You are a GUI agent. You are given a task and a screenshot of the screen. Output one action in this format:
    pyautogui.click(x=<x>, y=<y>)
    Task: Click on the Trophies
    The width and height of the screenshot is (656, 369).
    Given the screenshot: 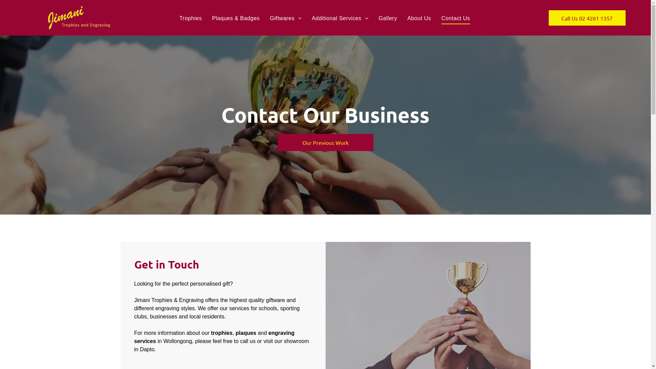 What is the action you would take?
    pyautogui.click(x=191, y=18)
    